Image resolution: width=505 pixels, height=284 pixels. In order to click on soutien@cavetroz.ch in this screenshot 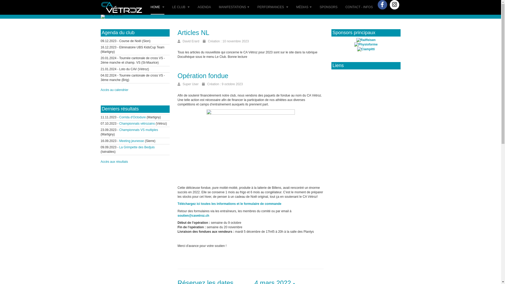, I will do `click(193, 216)`.